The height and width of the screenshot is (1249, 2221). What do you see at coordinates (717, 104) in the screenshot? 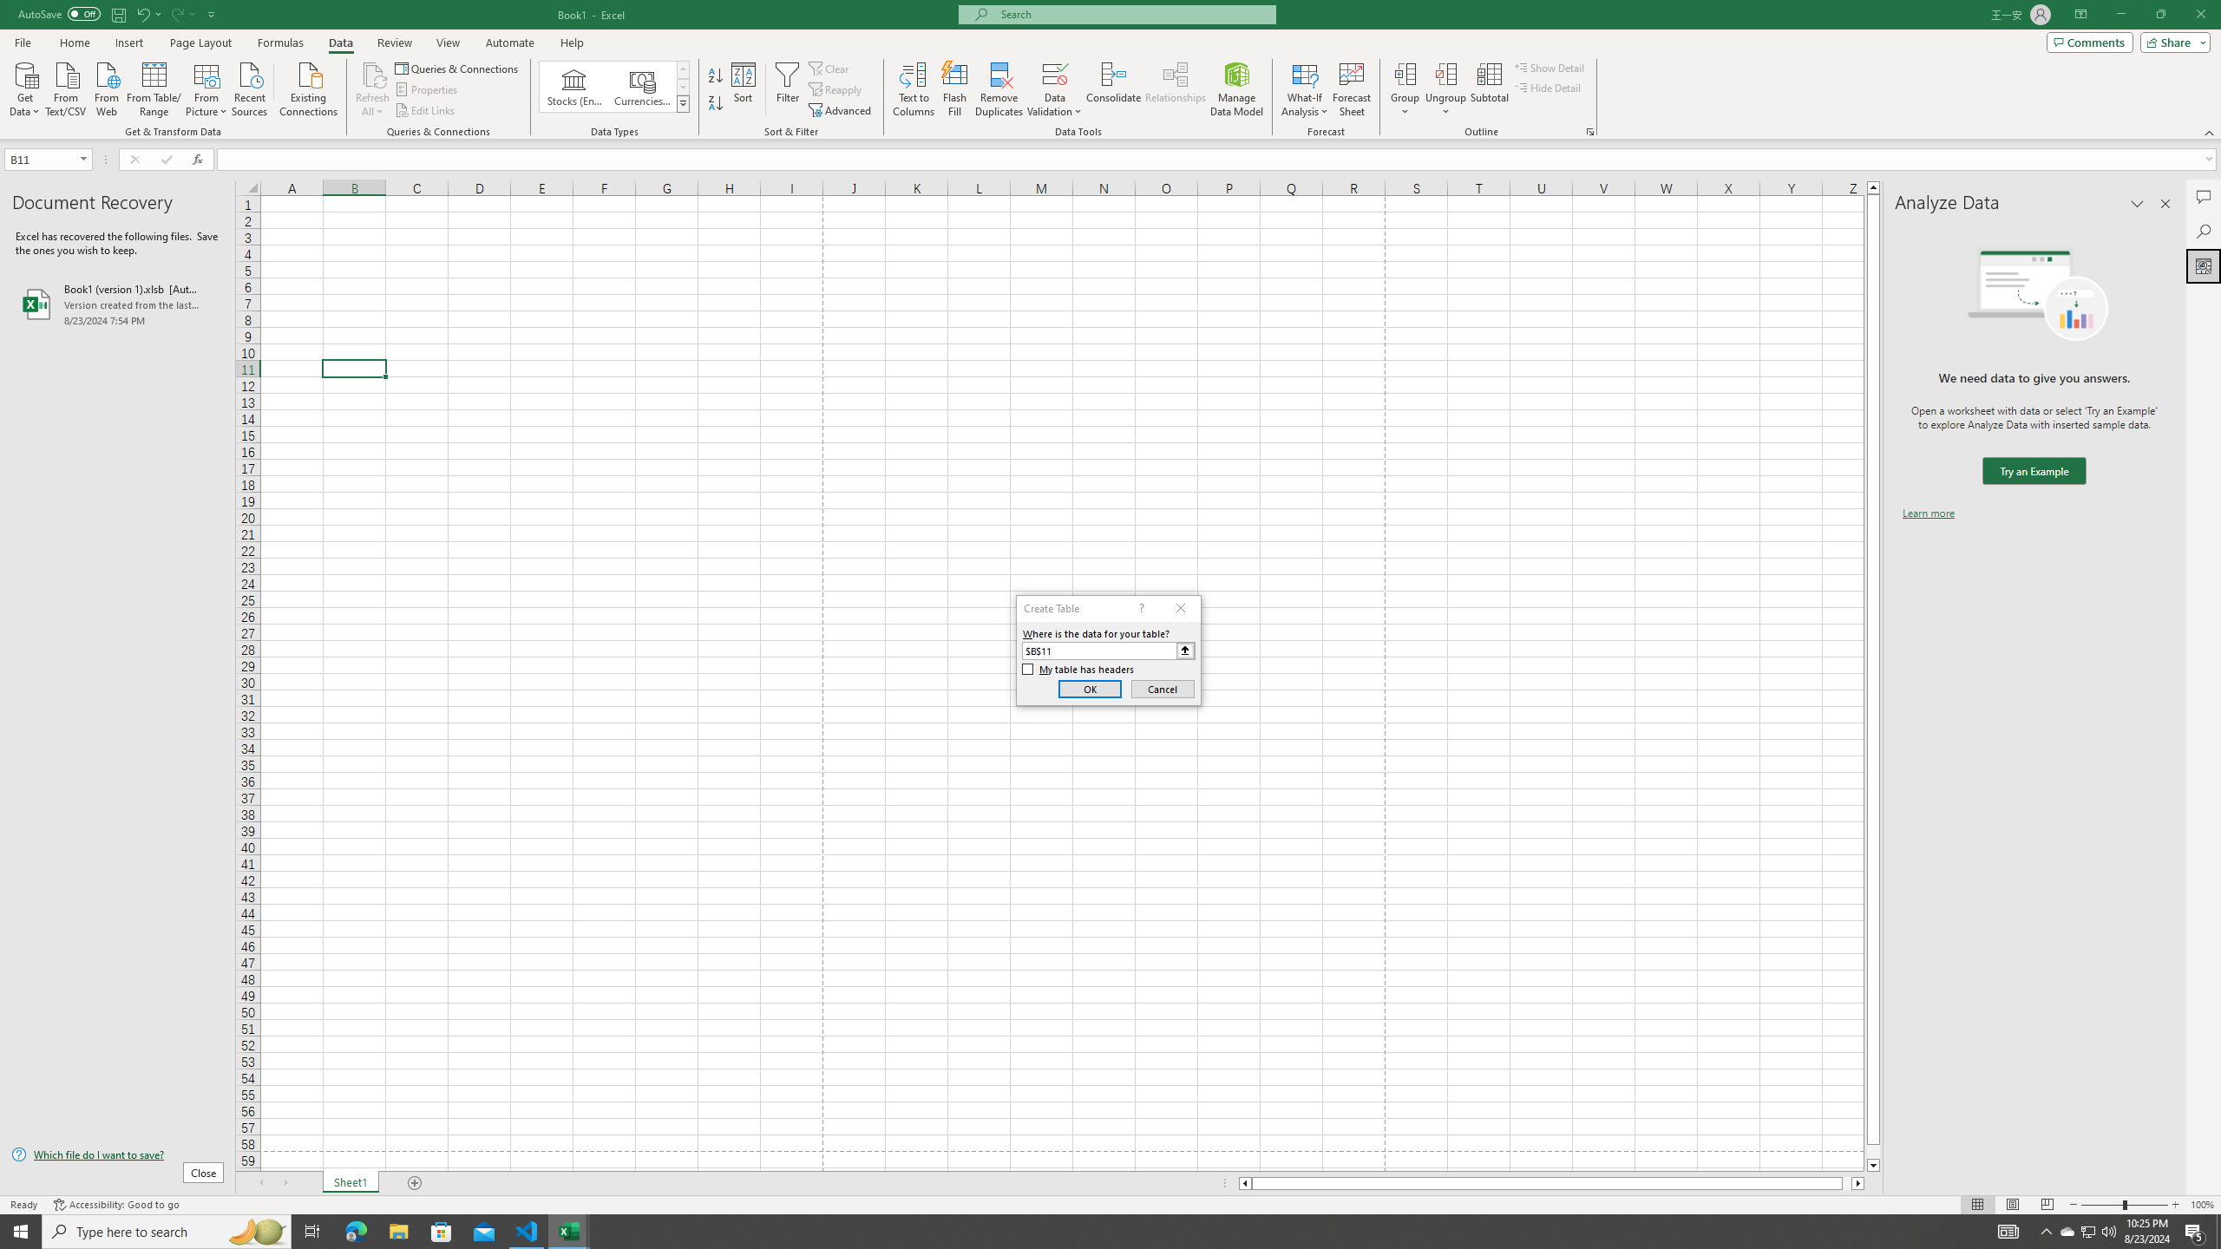
I see `Sort Z to A` at bounding box center [717, 104].